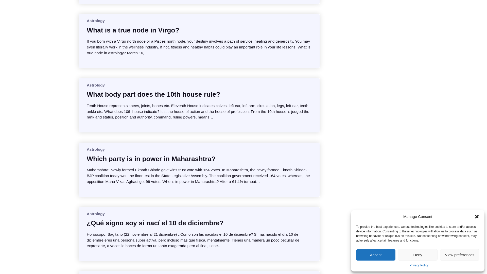 The image size is (487, 274). What do you see at coordinates (95, 85) in the screenshot?
I see `Astrology` at bounding box center [95, 85].